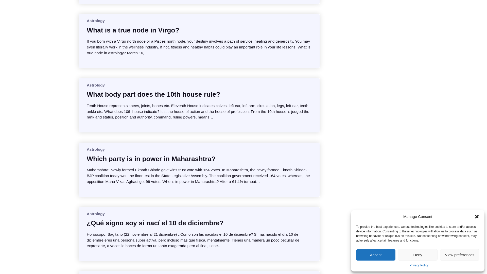 The image size is (487, 274). What do you see at coordinates (95, 85) in the screenshot?
I see `Astrology` at bounding box center [95, 85].